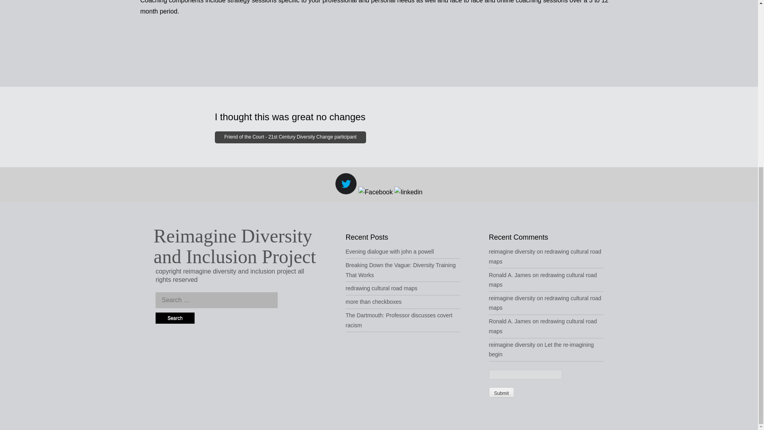  I want to click on Search, so click(175, 319).